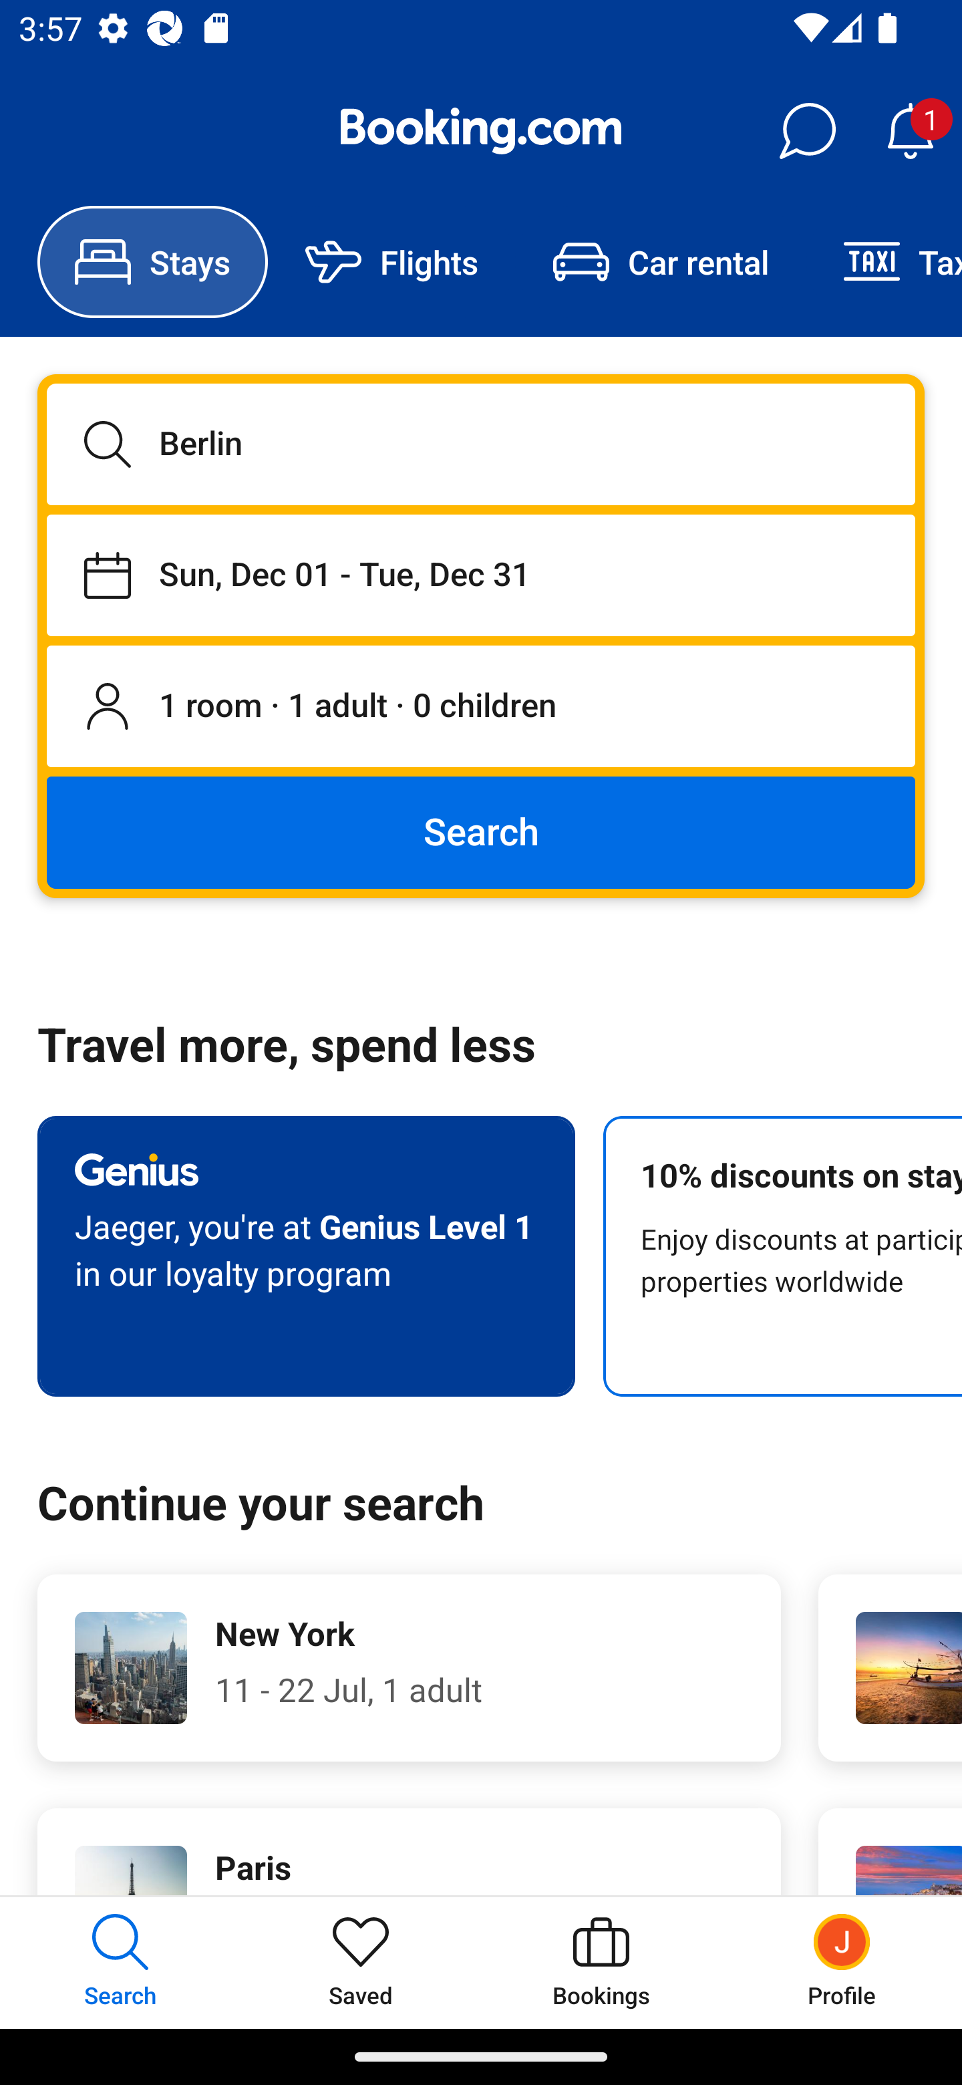  I want to click on Notifications, so click(910, 131).